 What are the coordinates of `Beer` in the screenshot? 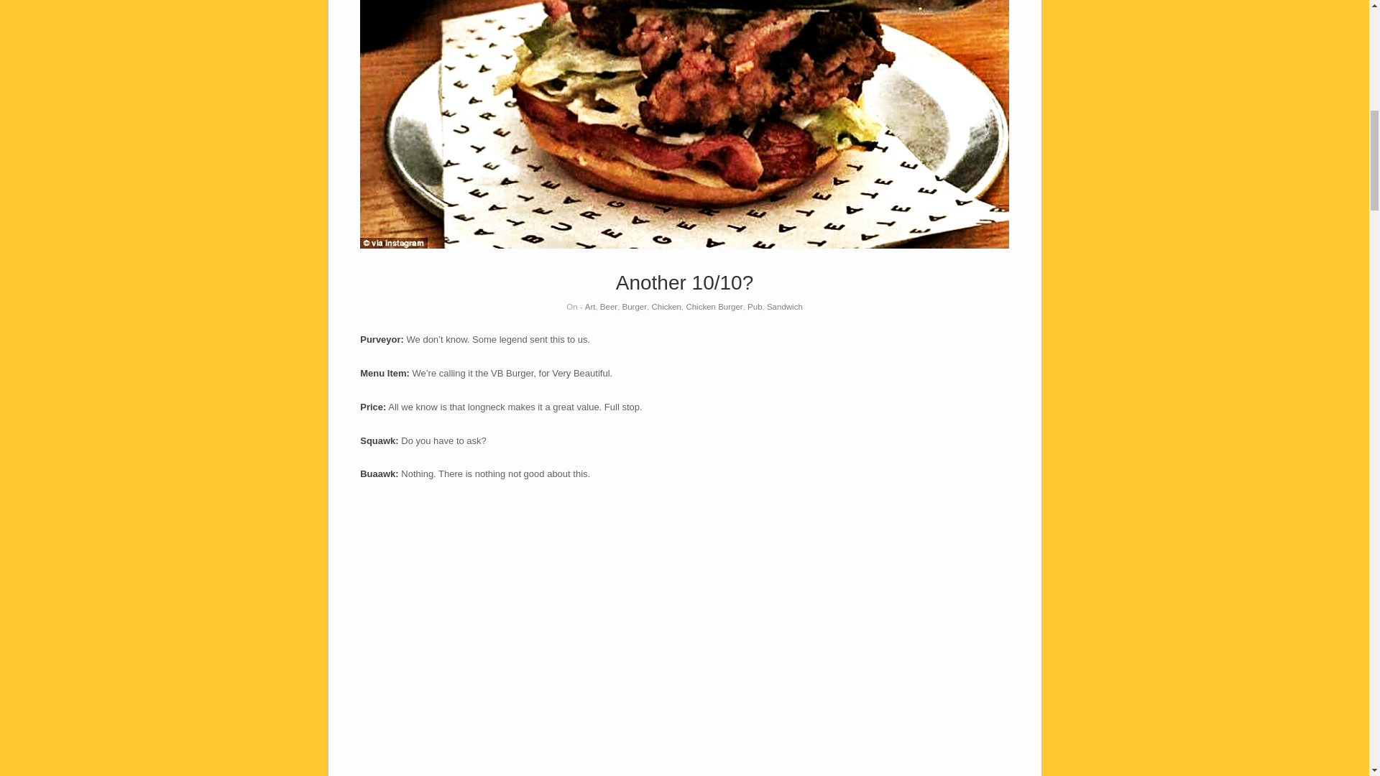 It's located at (608, 307).